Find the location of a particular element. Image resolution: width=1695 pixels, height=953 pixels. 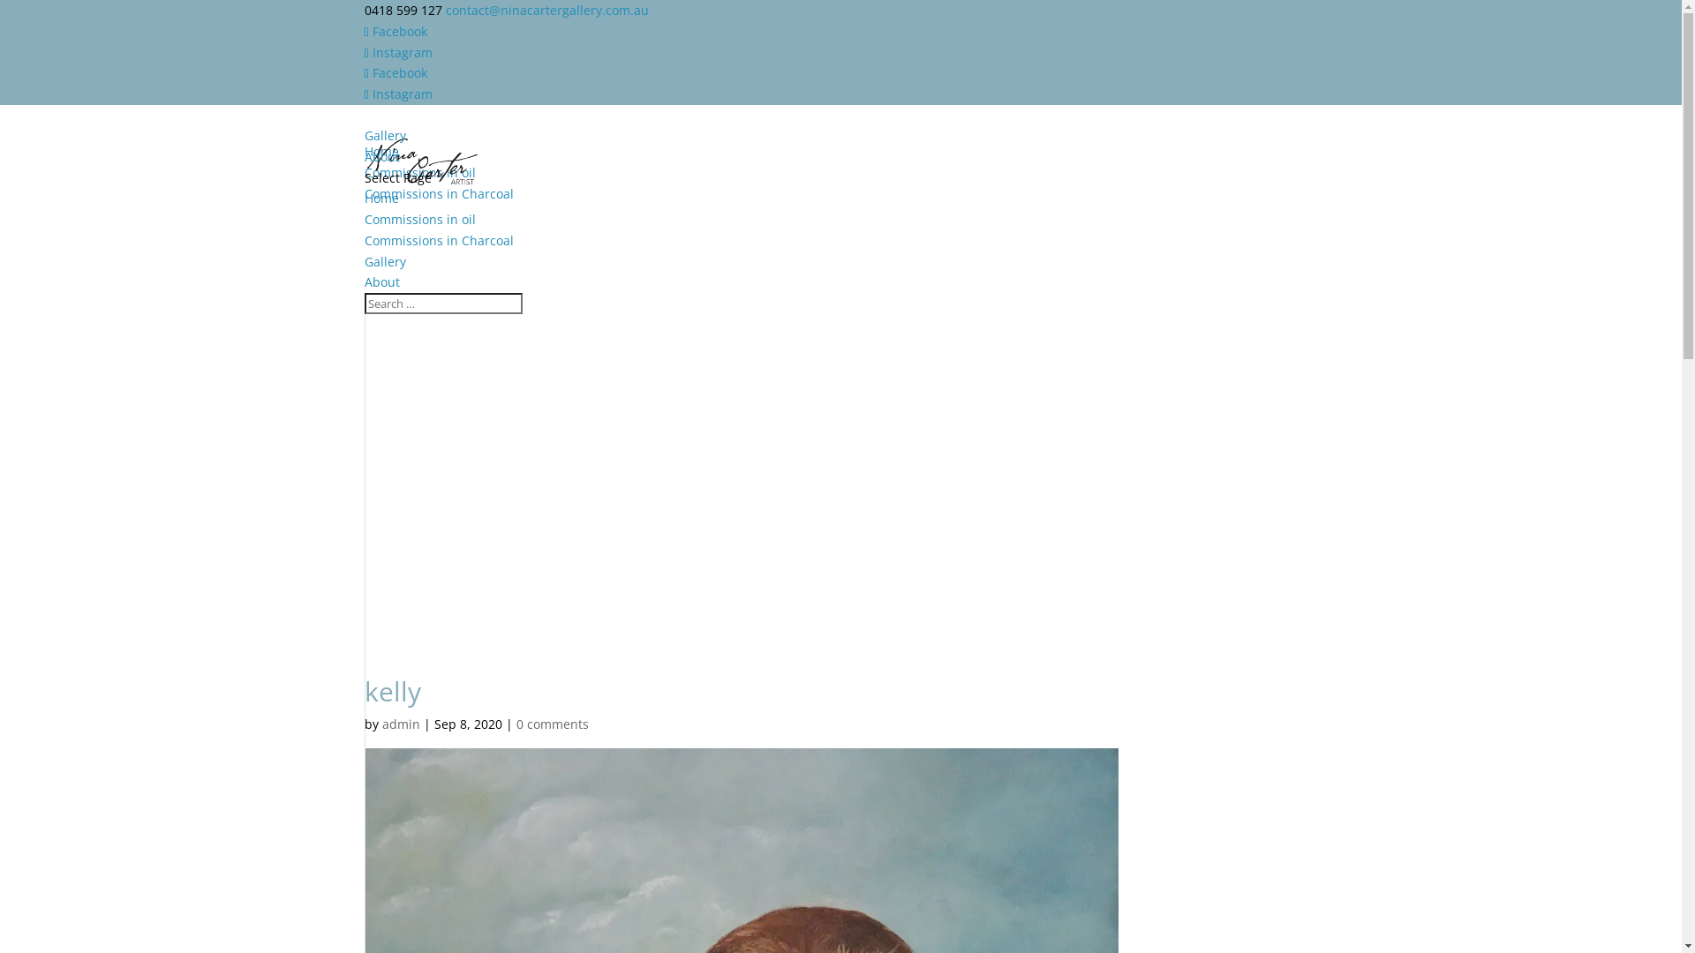

Gallery is located at coordinates (385, 154).